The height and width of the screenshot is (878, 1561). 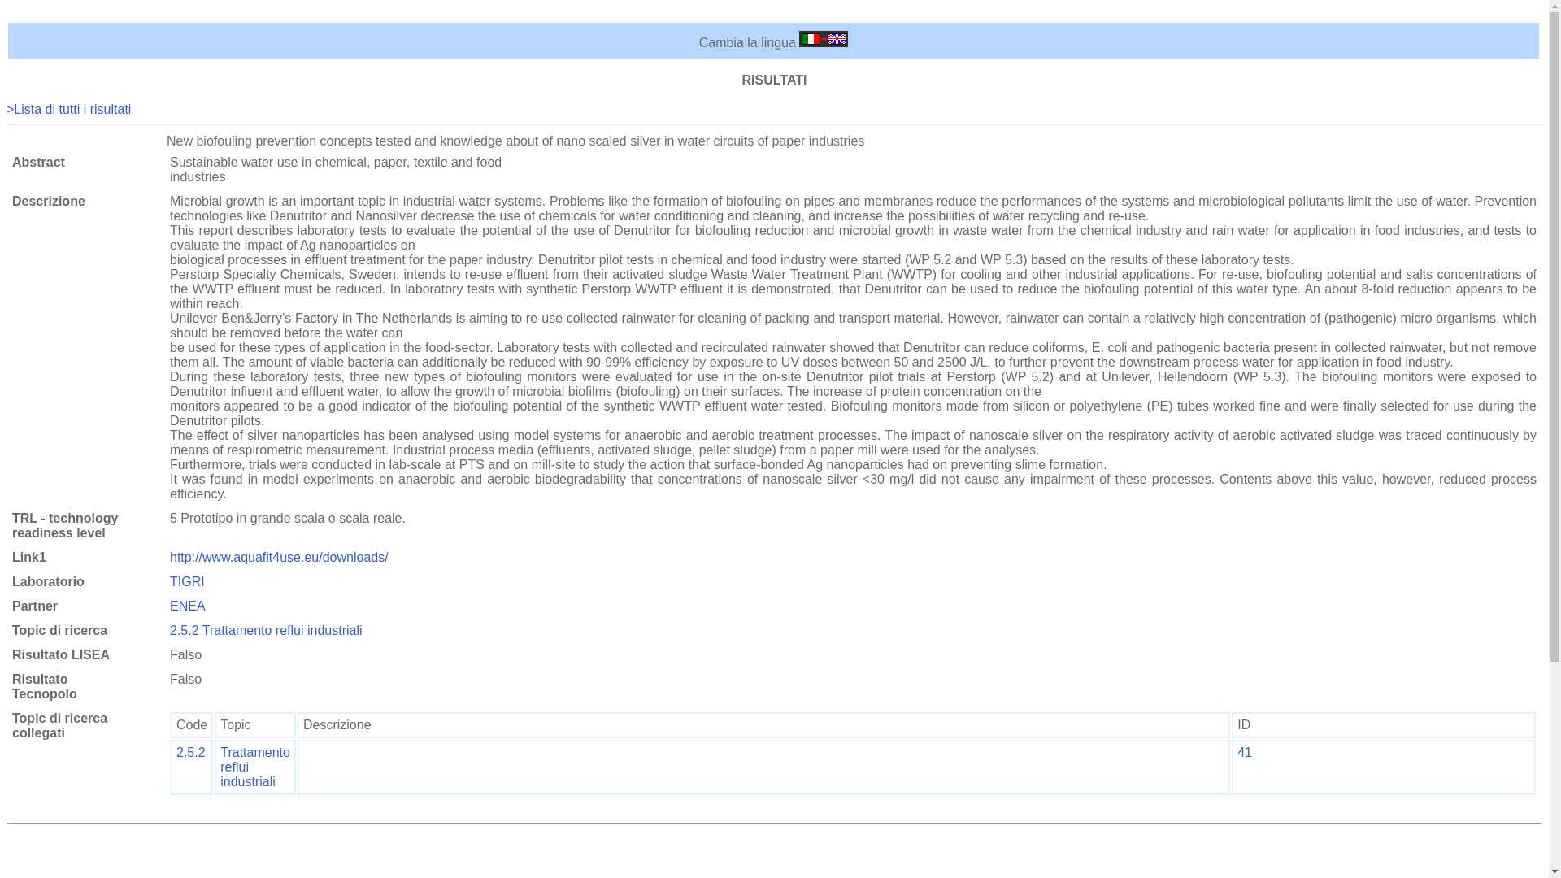 What do you see at coordinates (52, 13) in the screenshot?
I see `Vai al contenuto` at bounding box center [52, 13].